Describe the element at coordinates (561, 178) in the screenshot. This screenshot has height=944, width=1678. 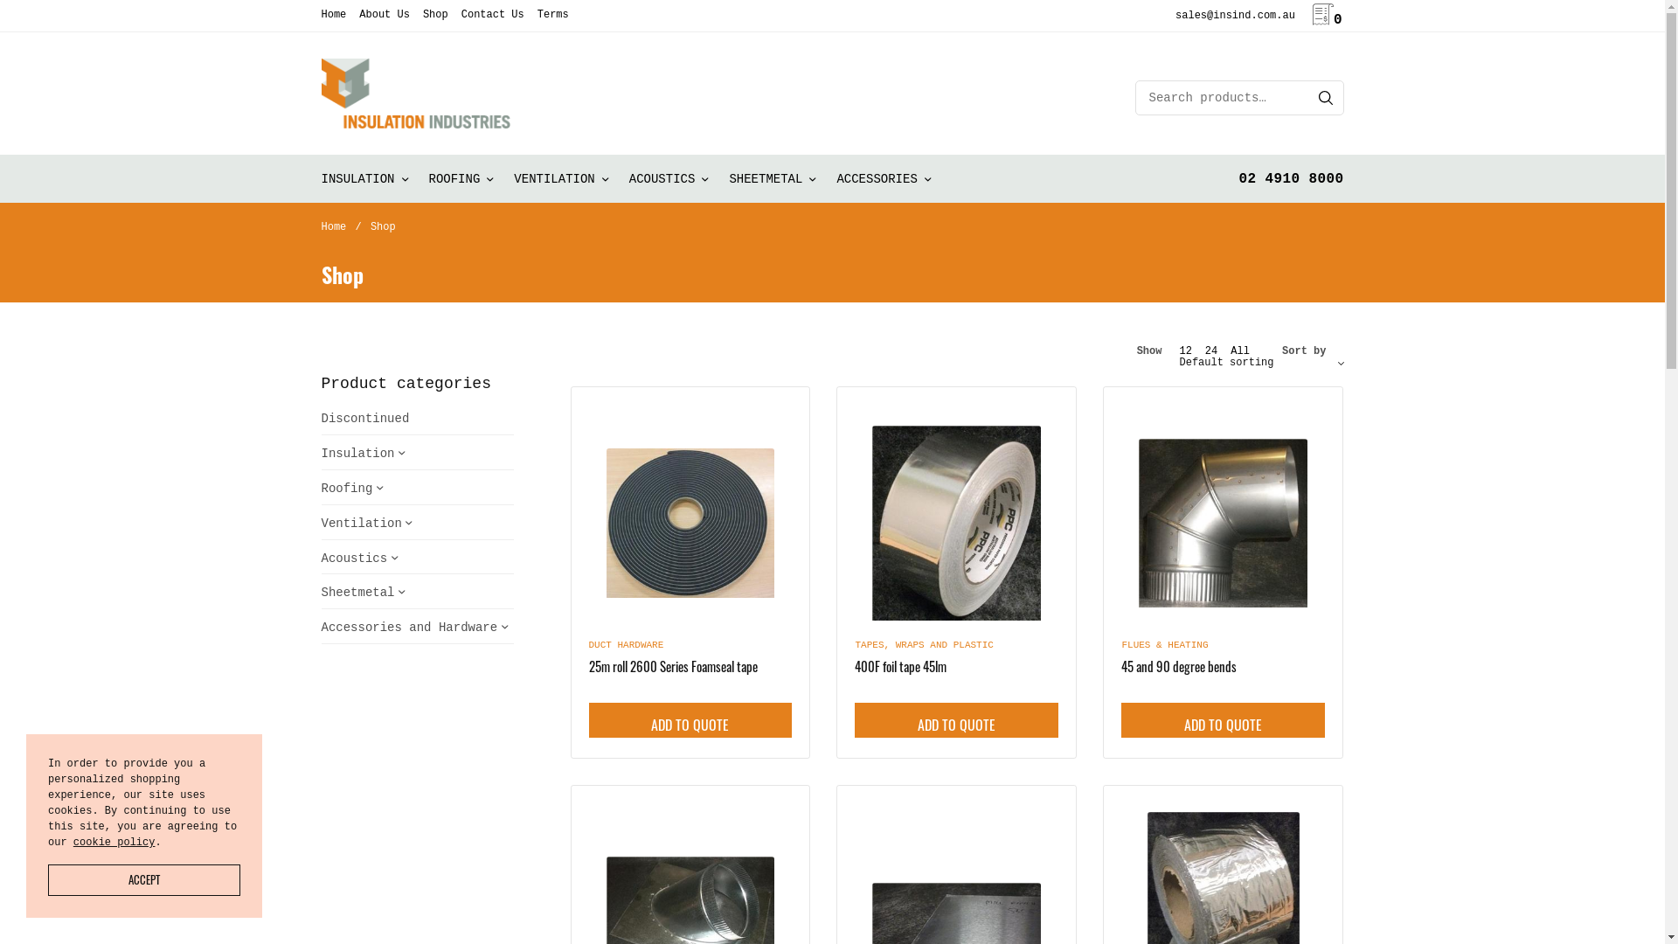
I see `VENTILATION` at that location.